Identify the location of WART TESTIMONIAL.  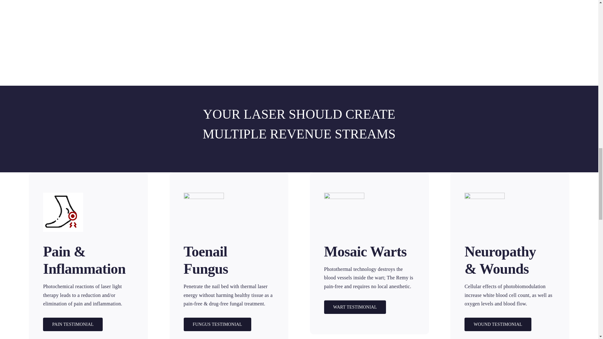
(355, 307).